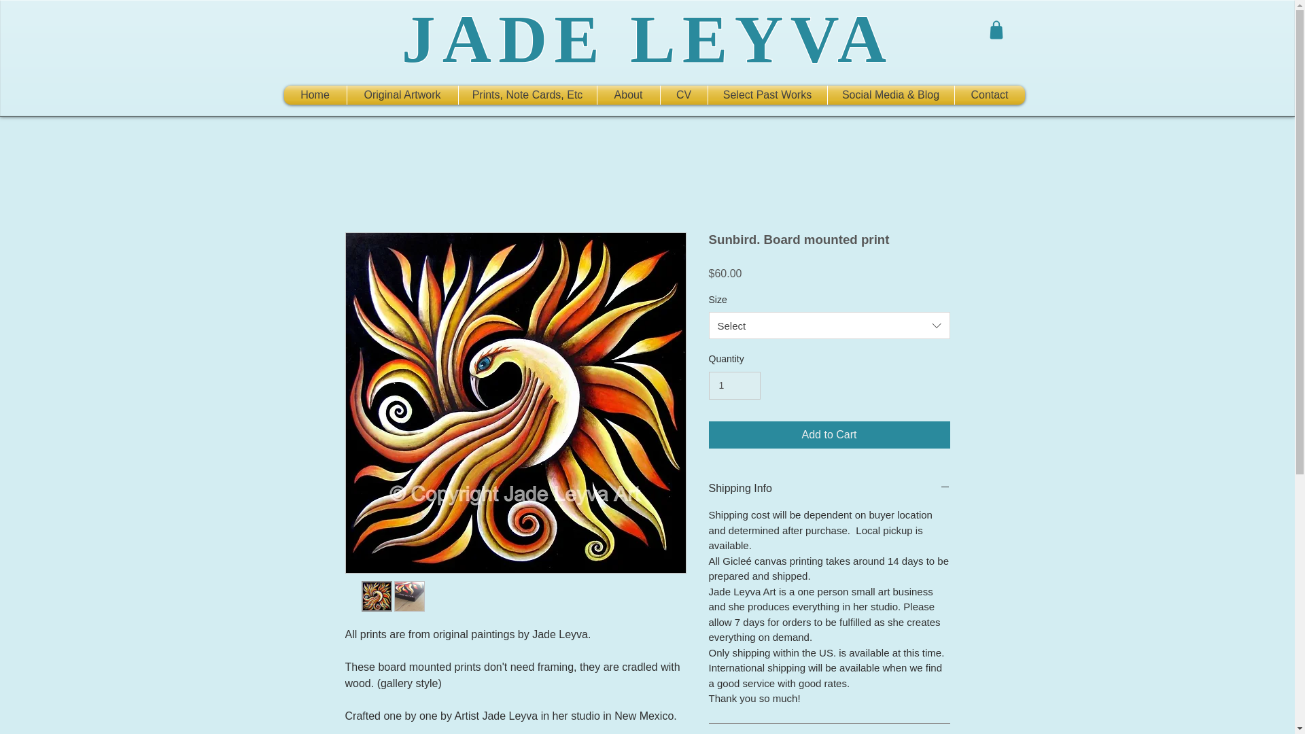 The width and height of the screenshot is (1305, 734). Describe the element at coordinates (315, 95) in the screenshot. I see `Home` at that location.